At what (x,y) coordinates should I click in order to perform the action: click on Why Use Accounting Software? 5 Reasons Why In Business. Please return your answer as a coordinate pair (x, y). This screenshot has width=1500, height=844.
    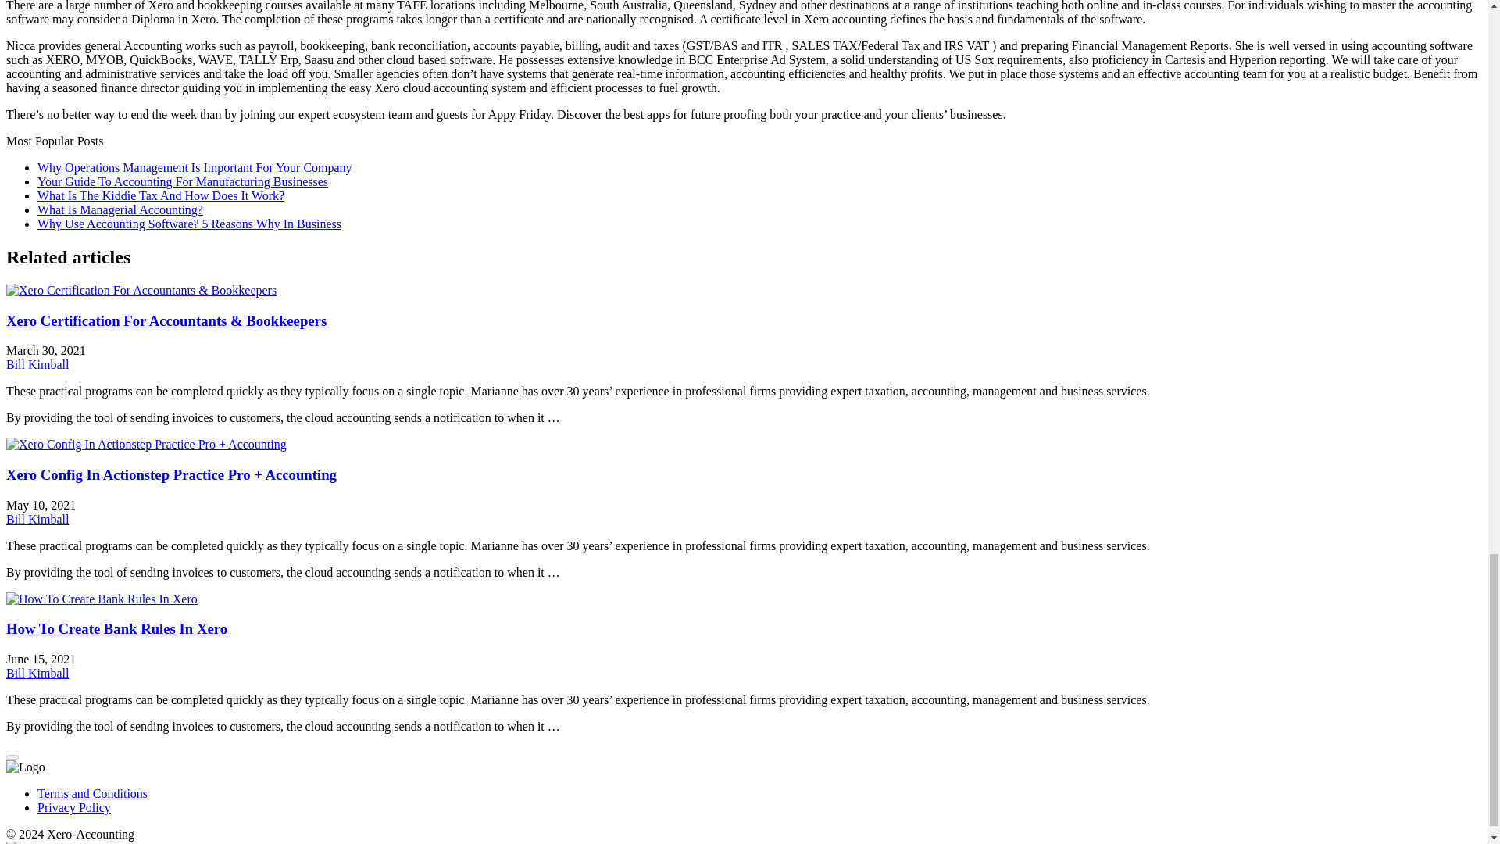
    Looking at the image, I should click on (189, 224).